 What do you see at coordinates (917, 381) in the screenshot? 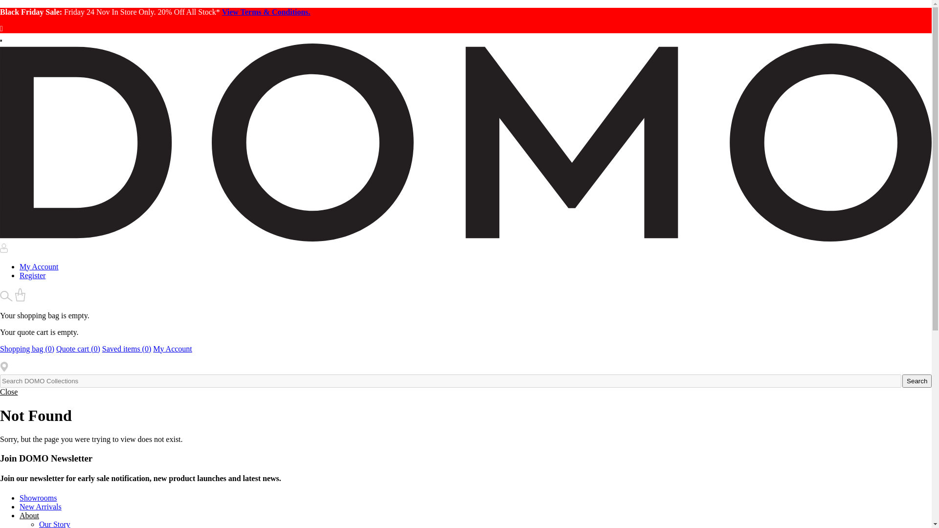
I see `Search` at bounding box center [917, 381].